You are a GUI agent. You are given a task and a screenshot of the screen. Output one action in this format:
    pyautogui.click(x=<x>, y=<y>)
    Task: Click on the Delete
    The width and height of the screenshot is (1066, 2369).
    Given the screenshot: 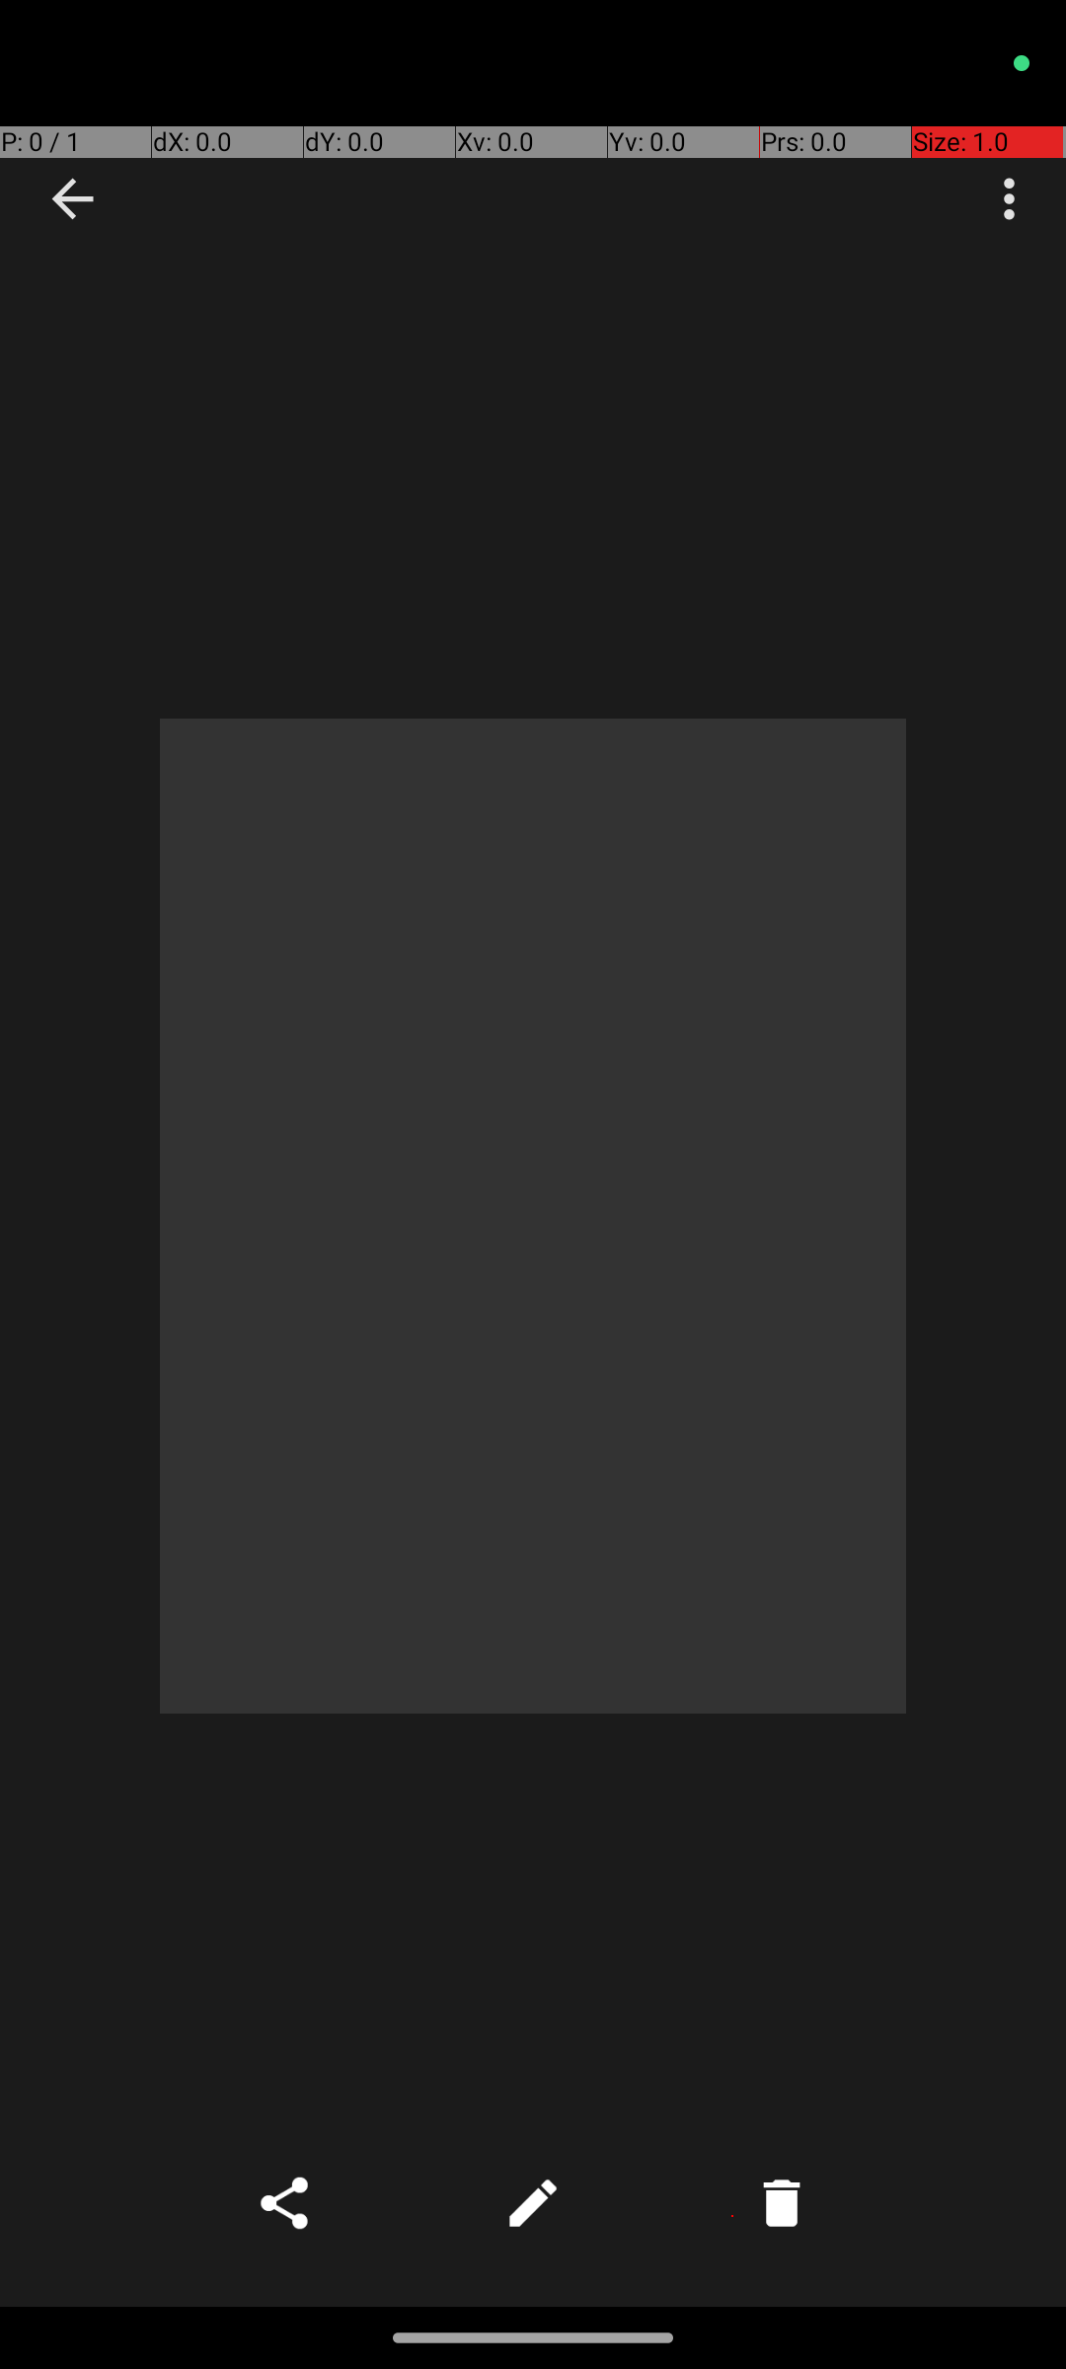 What is the action you would take?
    pyautogui.click(x=782, y=2203)
    